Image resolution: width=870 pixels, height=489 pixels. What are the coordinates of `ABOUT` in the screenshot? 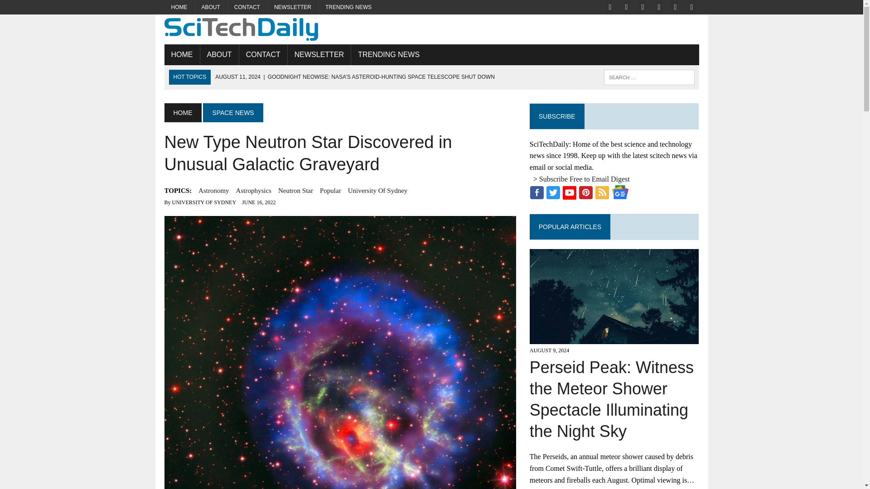 It's located at (219, 54).